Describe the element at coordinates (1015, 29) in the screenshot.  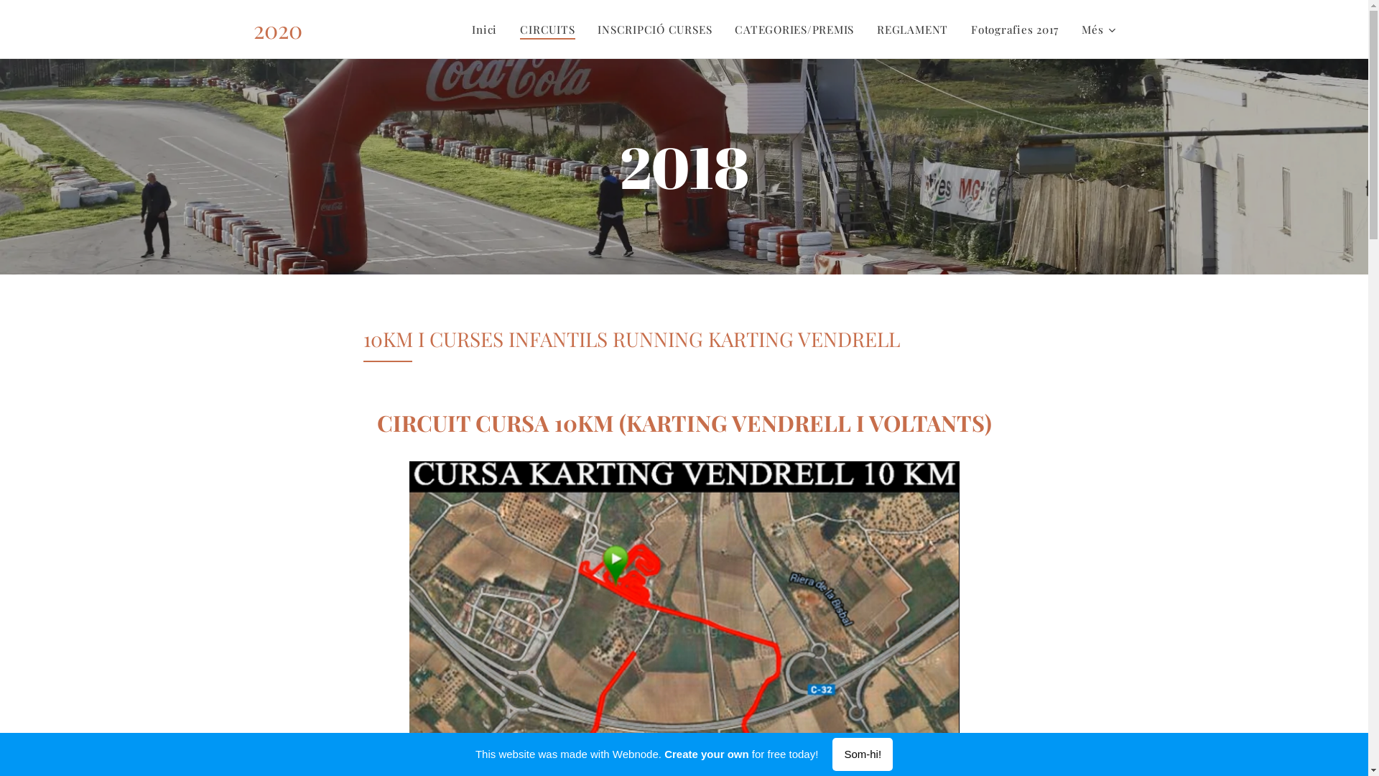
I see `Fotografies 2017` at that location.